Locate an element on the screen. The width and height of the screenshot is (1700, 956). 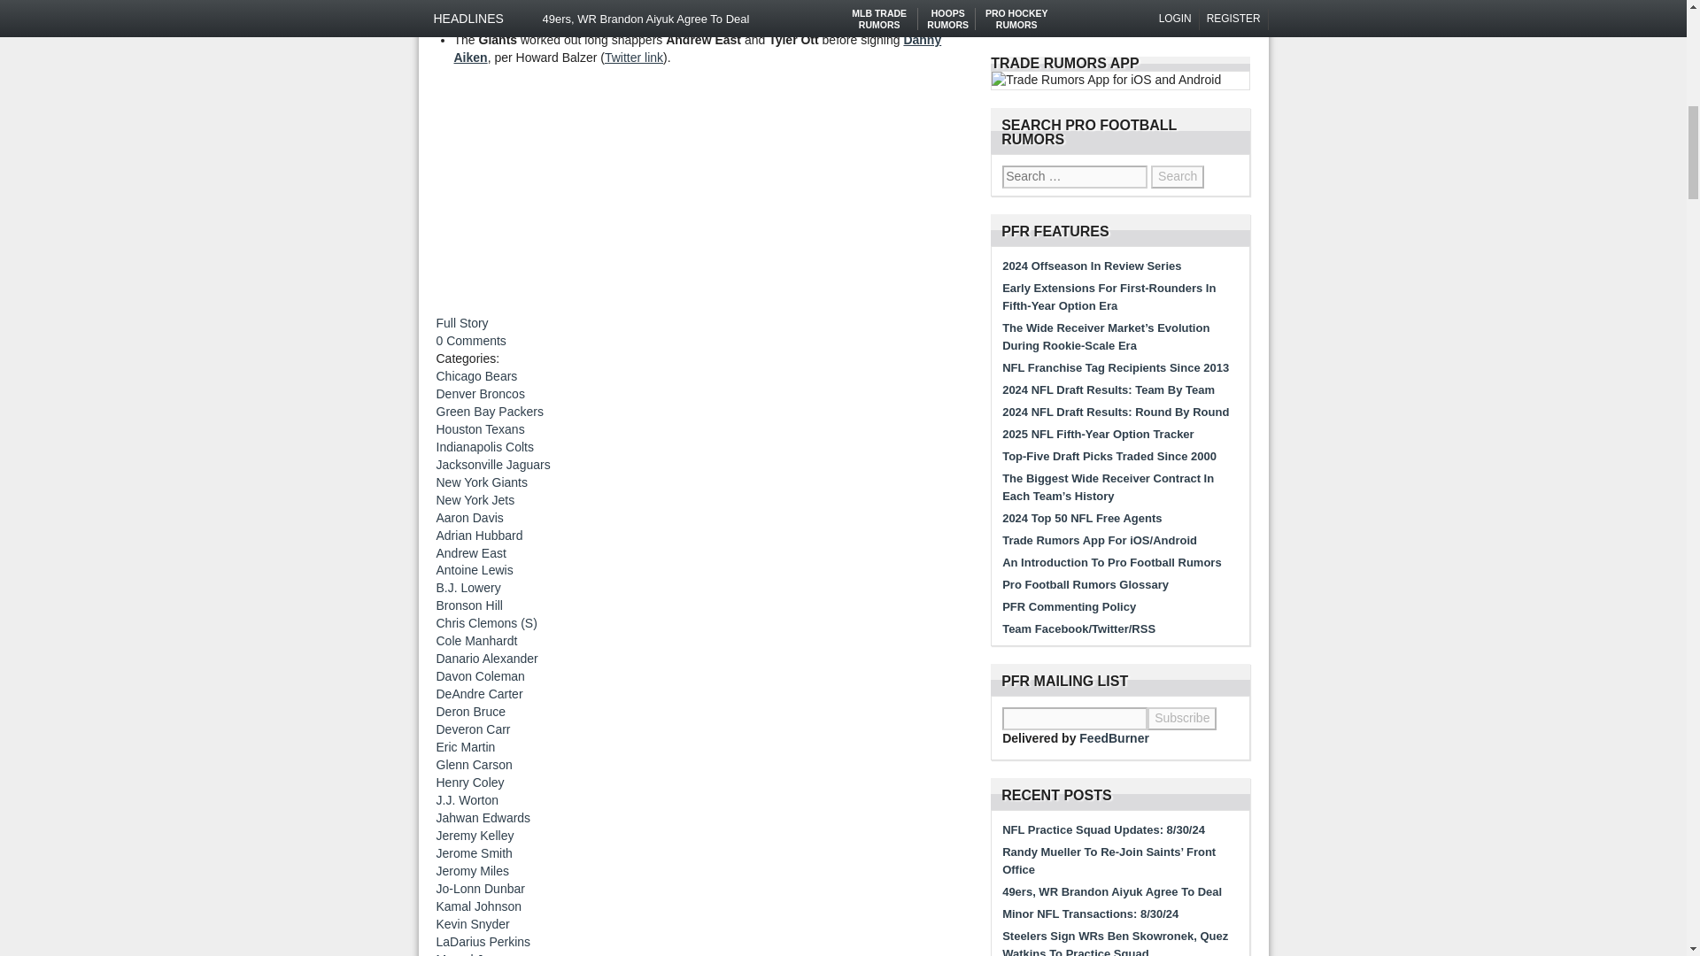
View all posts in Antoine Lewis is located at coordinates (474, 570).